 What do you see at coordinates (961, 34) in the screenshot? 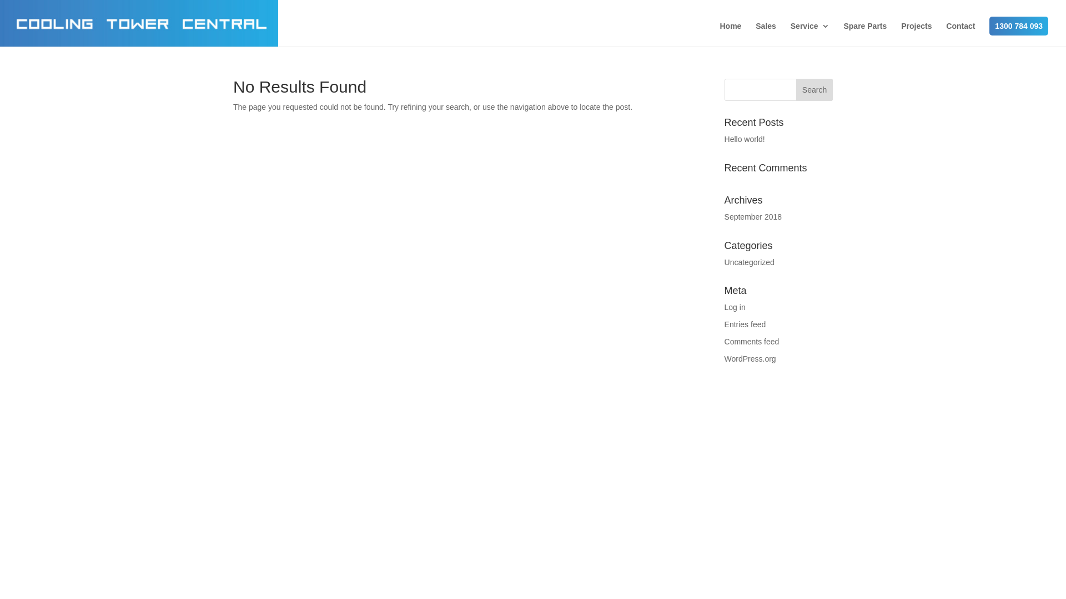
I see `Contact` at bounding box center [961, 34].